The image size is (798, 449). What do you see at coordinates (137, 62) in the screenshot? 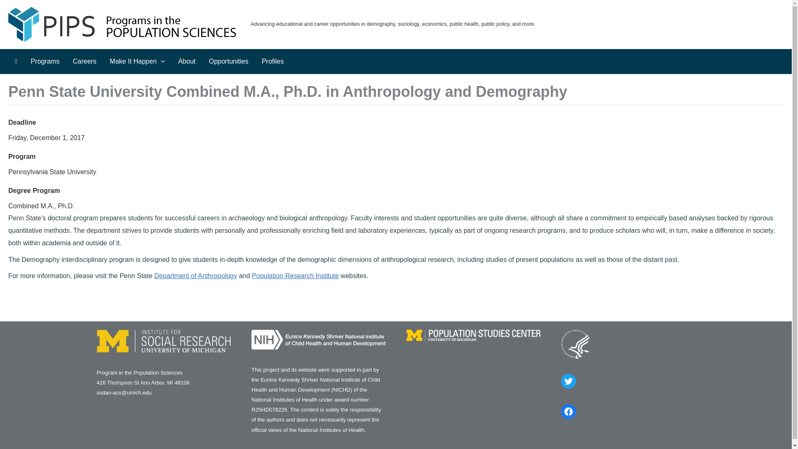
I see `Make It Happen` at bounding box center [137, 62].